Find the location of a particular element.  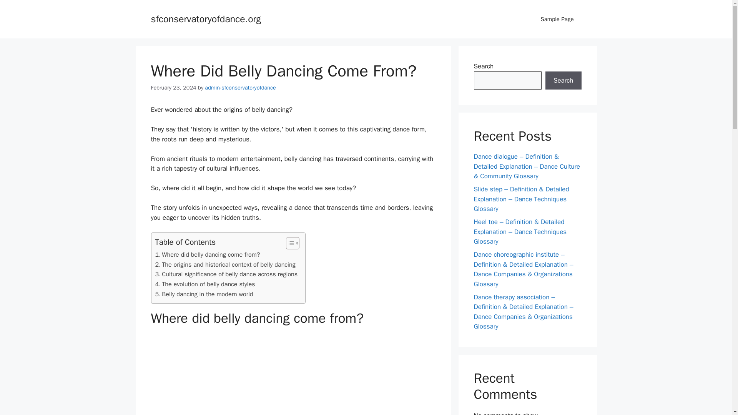

Belly dancing in the modern world is located at coordinates (204, 294).